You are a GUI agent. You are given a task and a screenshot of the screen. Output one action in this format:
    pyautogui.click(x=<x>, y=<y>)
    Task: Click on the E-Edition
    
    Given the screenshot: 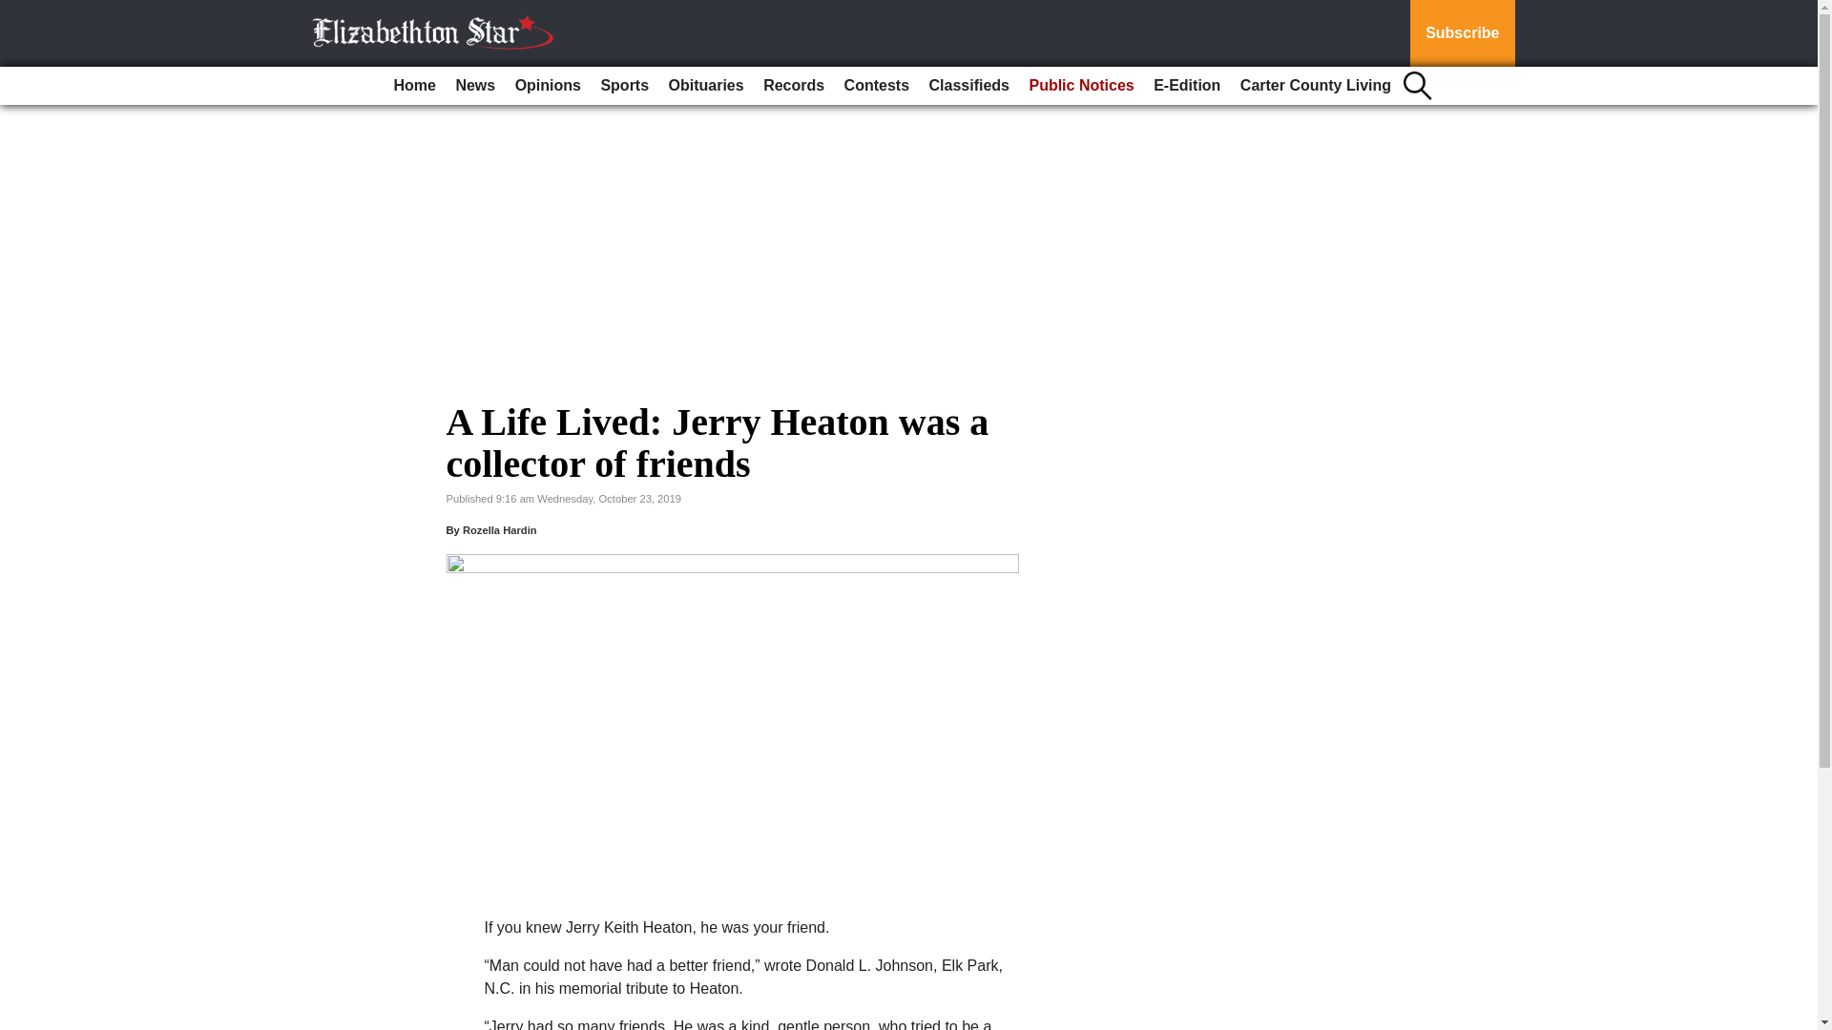 What is the action you would take?
    pyautogui.click(x=1187, y=86)
    